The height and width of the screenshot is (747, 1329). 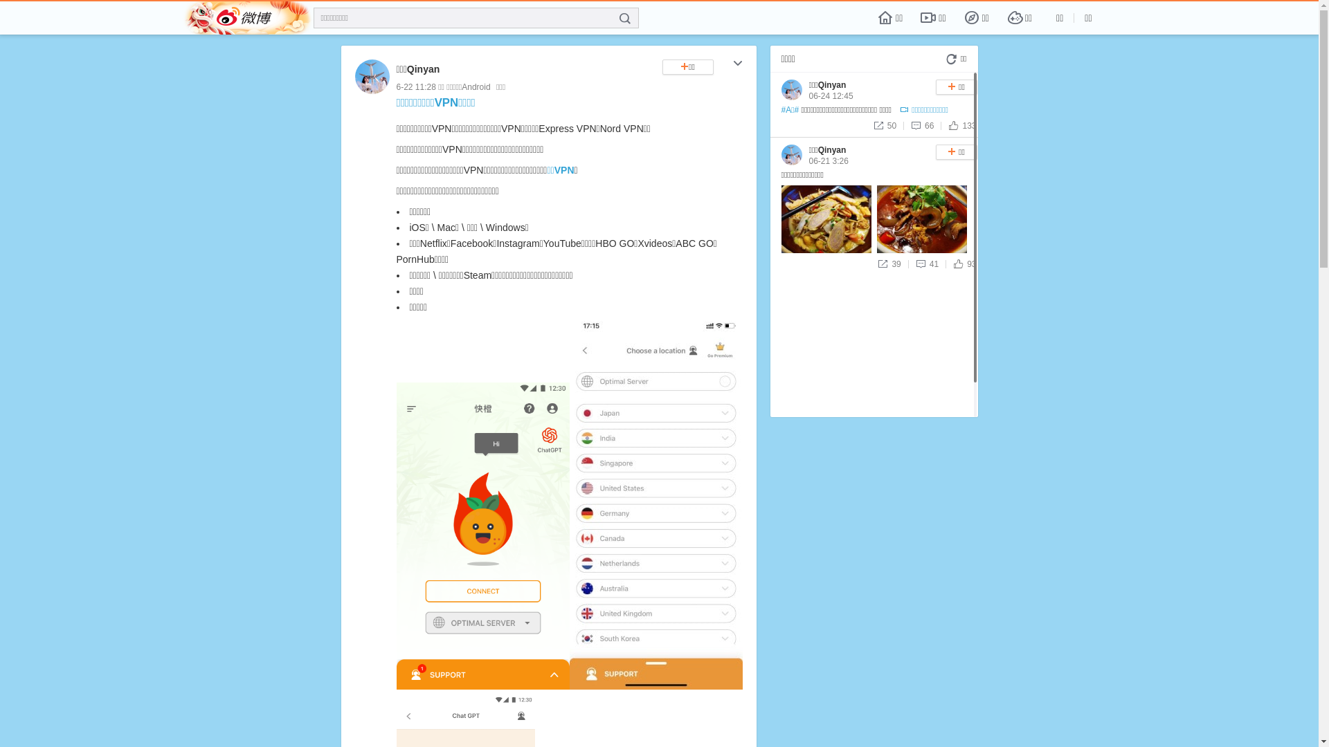 I want to click on 06-21 3:26, so click(x=828, y=161).